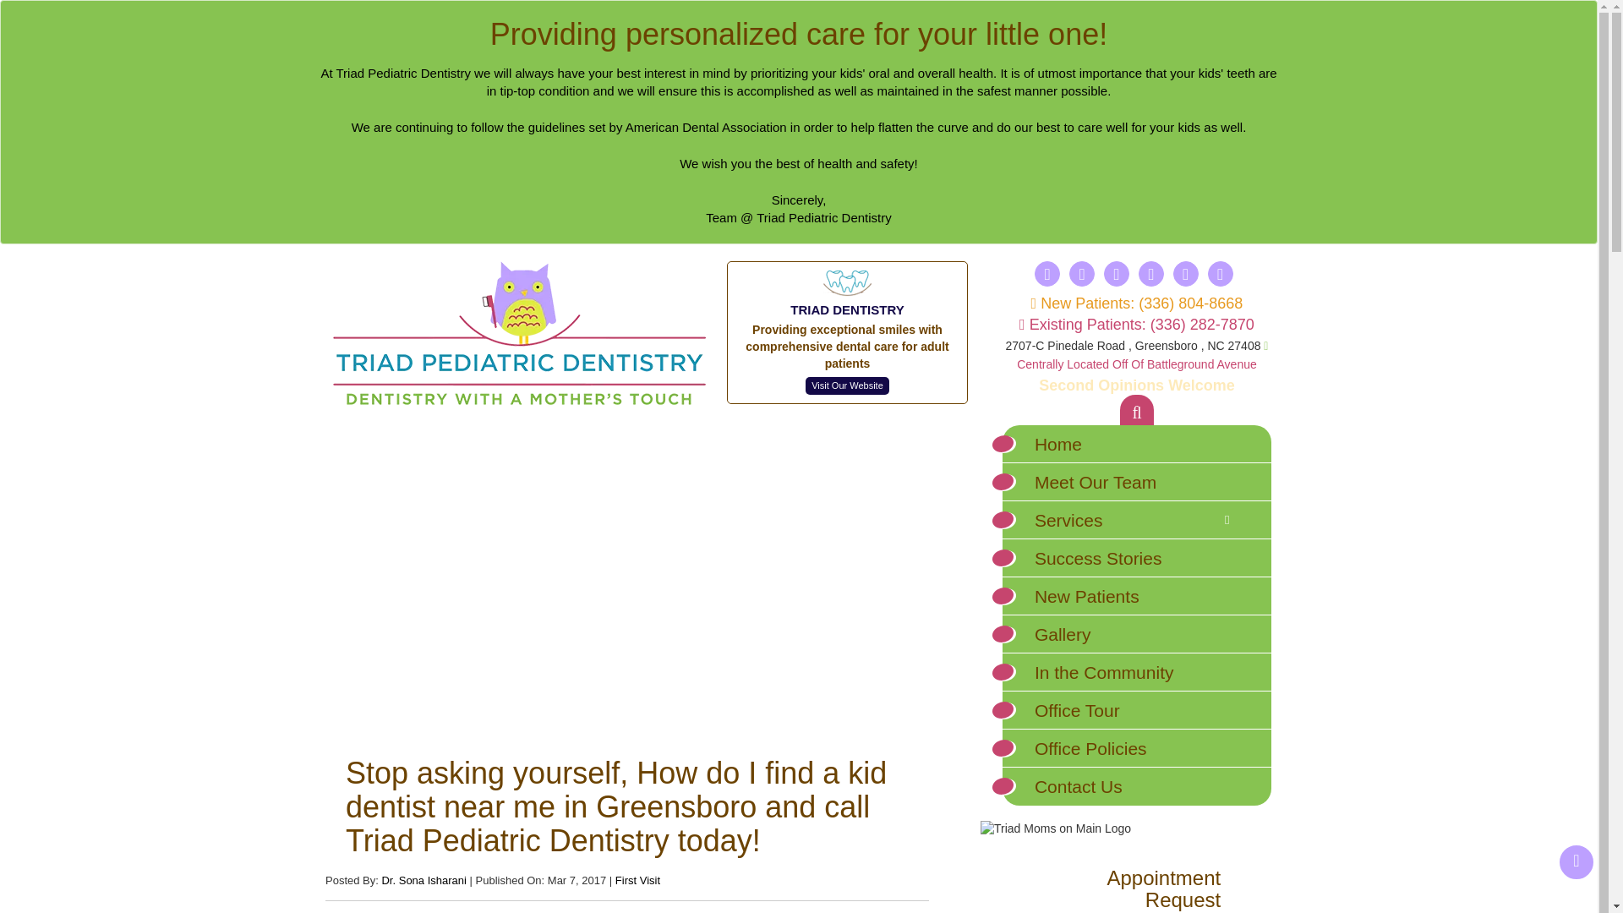 The image size is (1623, 913). I want to click on Visit Our Website, so click(847, 385).